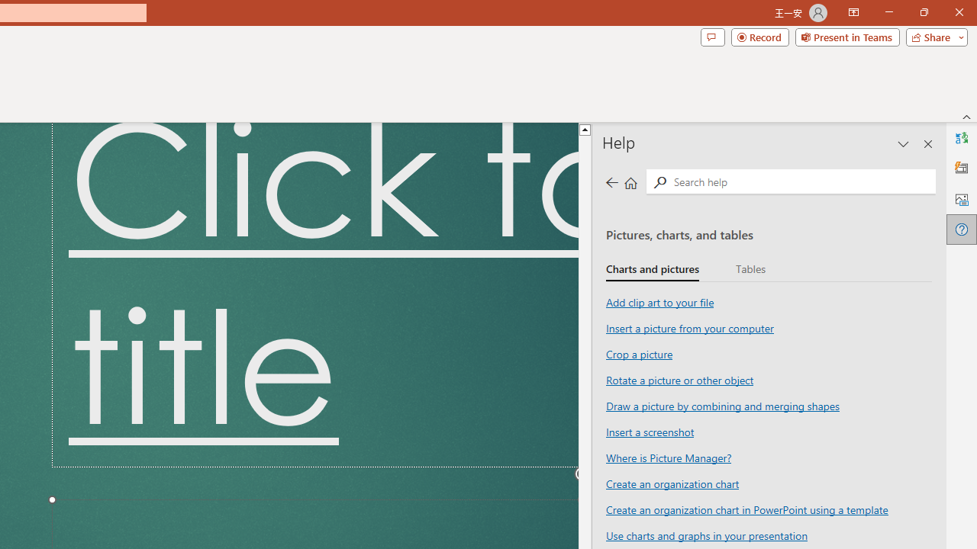 Image resolution: width=977 pixels, height=549 pixels. I want to click on Previous page, so click(611, 181).